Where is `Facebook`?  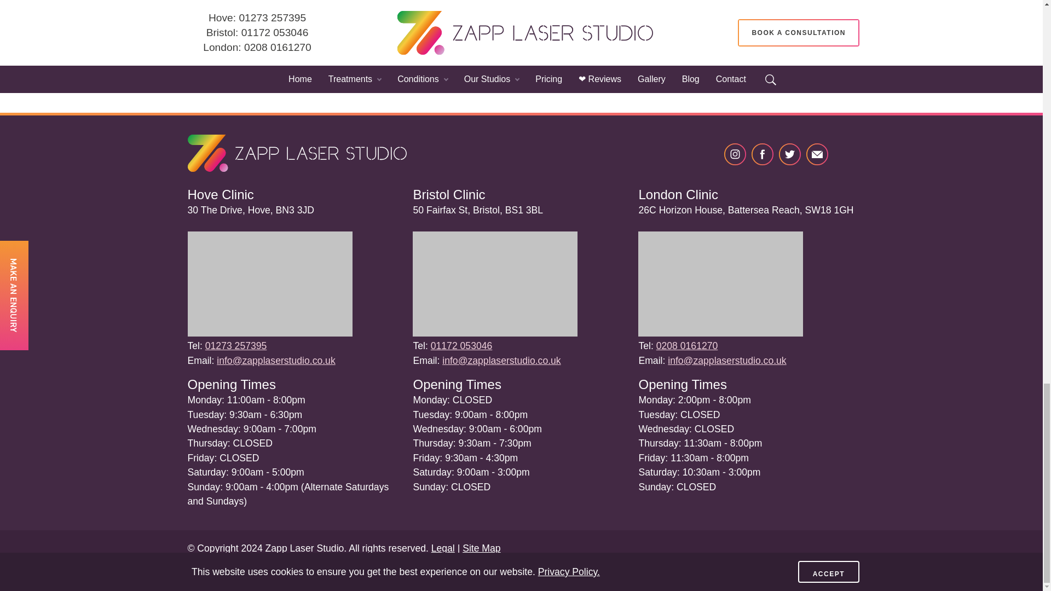 Facebook is located at coordinates (762, 154).